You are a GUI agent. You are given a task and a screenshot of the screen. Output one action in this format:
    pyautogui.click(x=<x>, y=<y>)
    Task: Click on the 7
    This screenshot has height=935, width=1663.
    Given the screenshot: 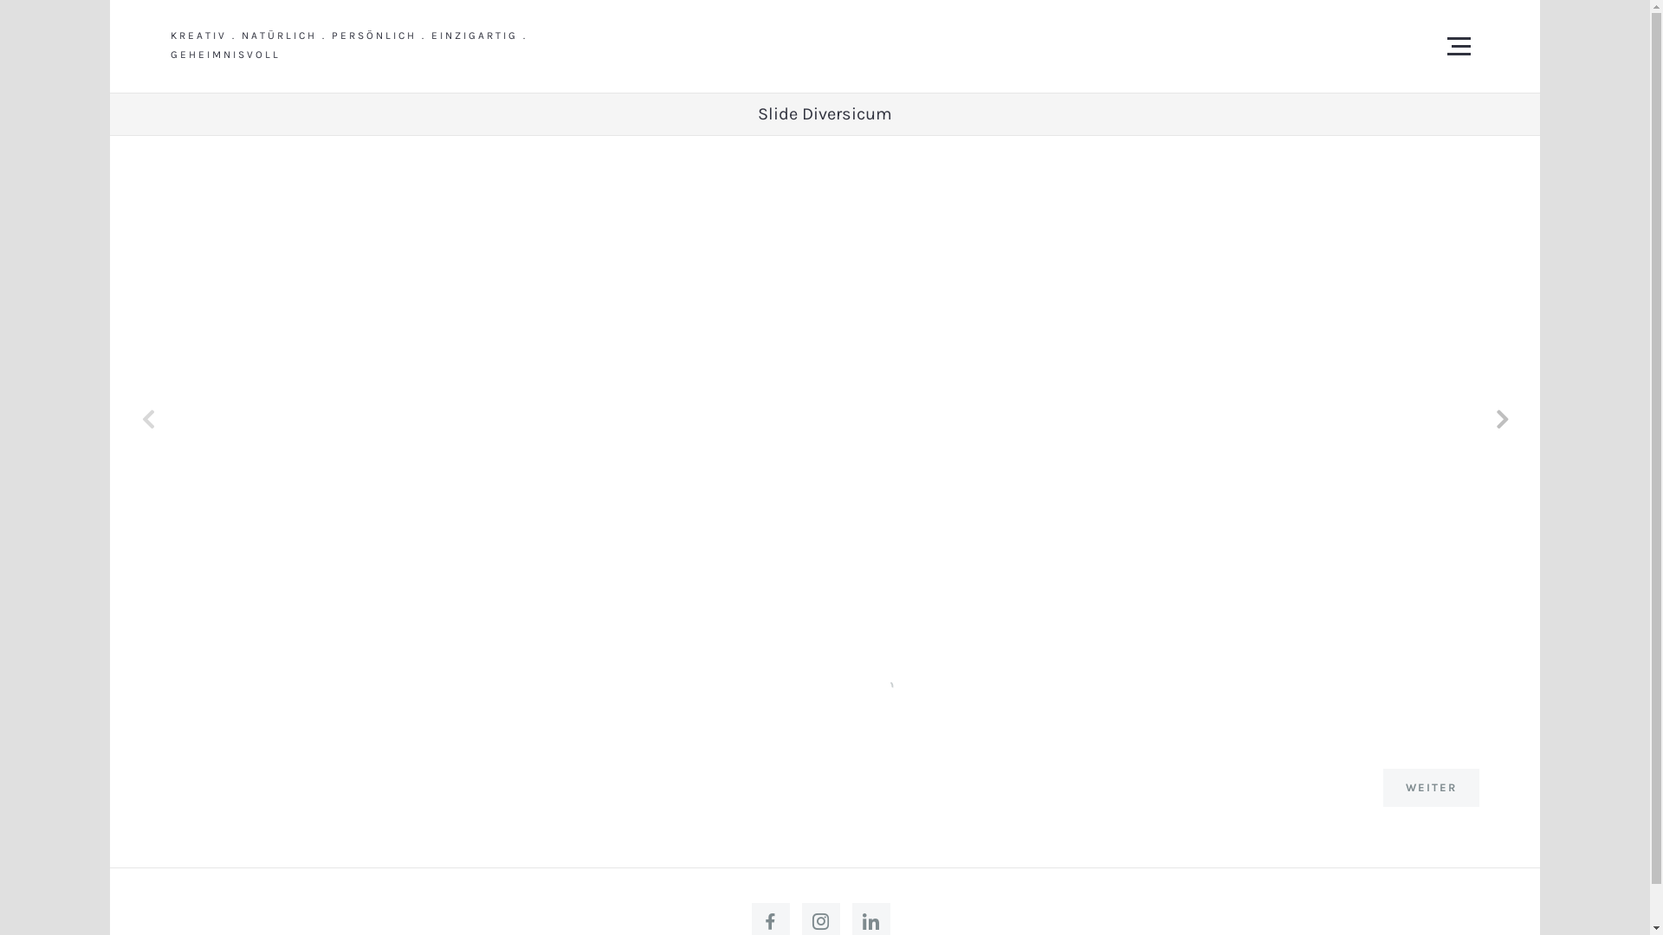 What is the action you would take?
    pyautogui.click(x=843, y=684)
    